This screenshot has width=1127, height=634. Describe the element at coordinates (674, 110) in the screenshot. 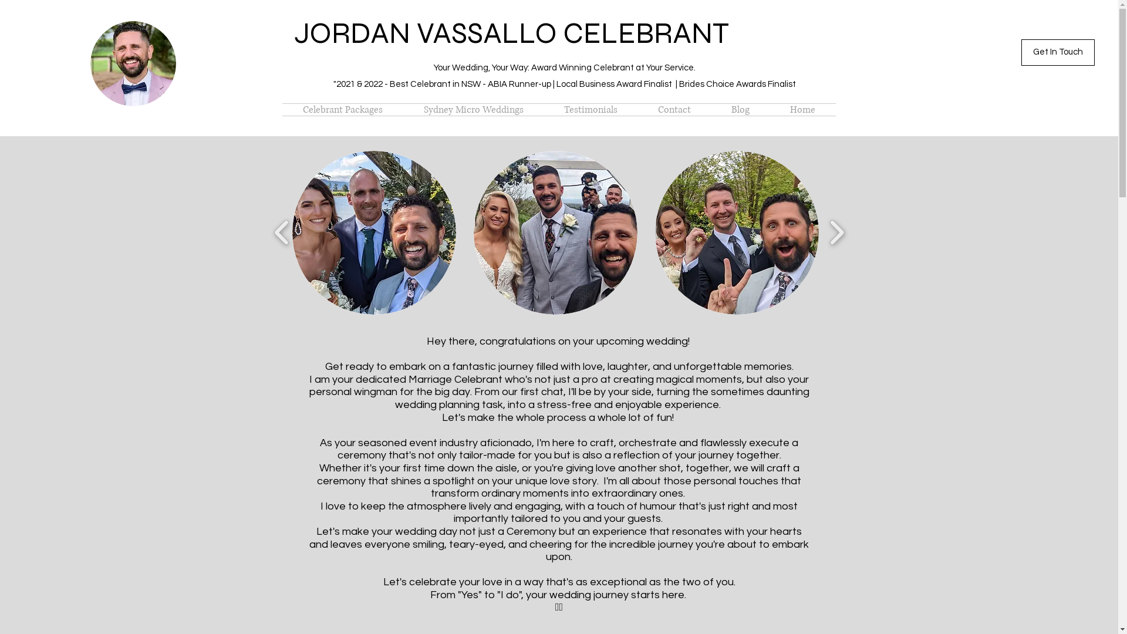

I see `Contact` at that location.